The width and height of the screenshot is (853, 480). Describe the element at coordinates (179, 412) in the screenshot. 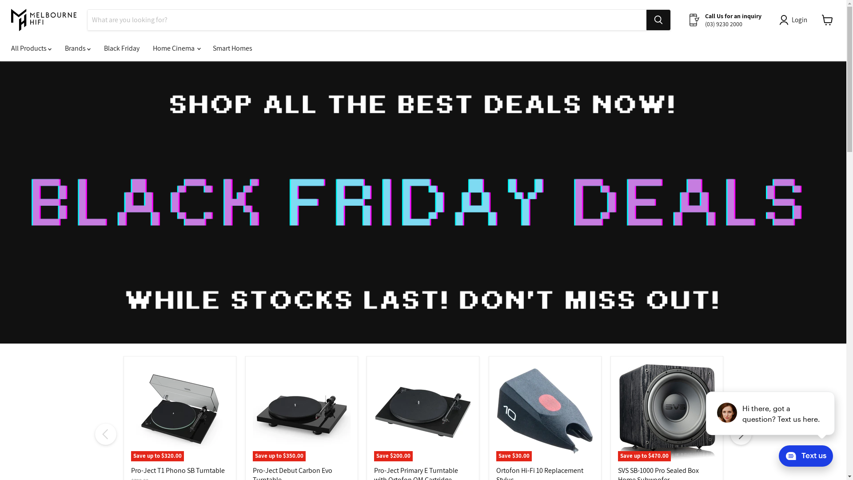

I see `Save up to $320.00` at that location.